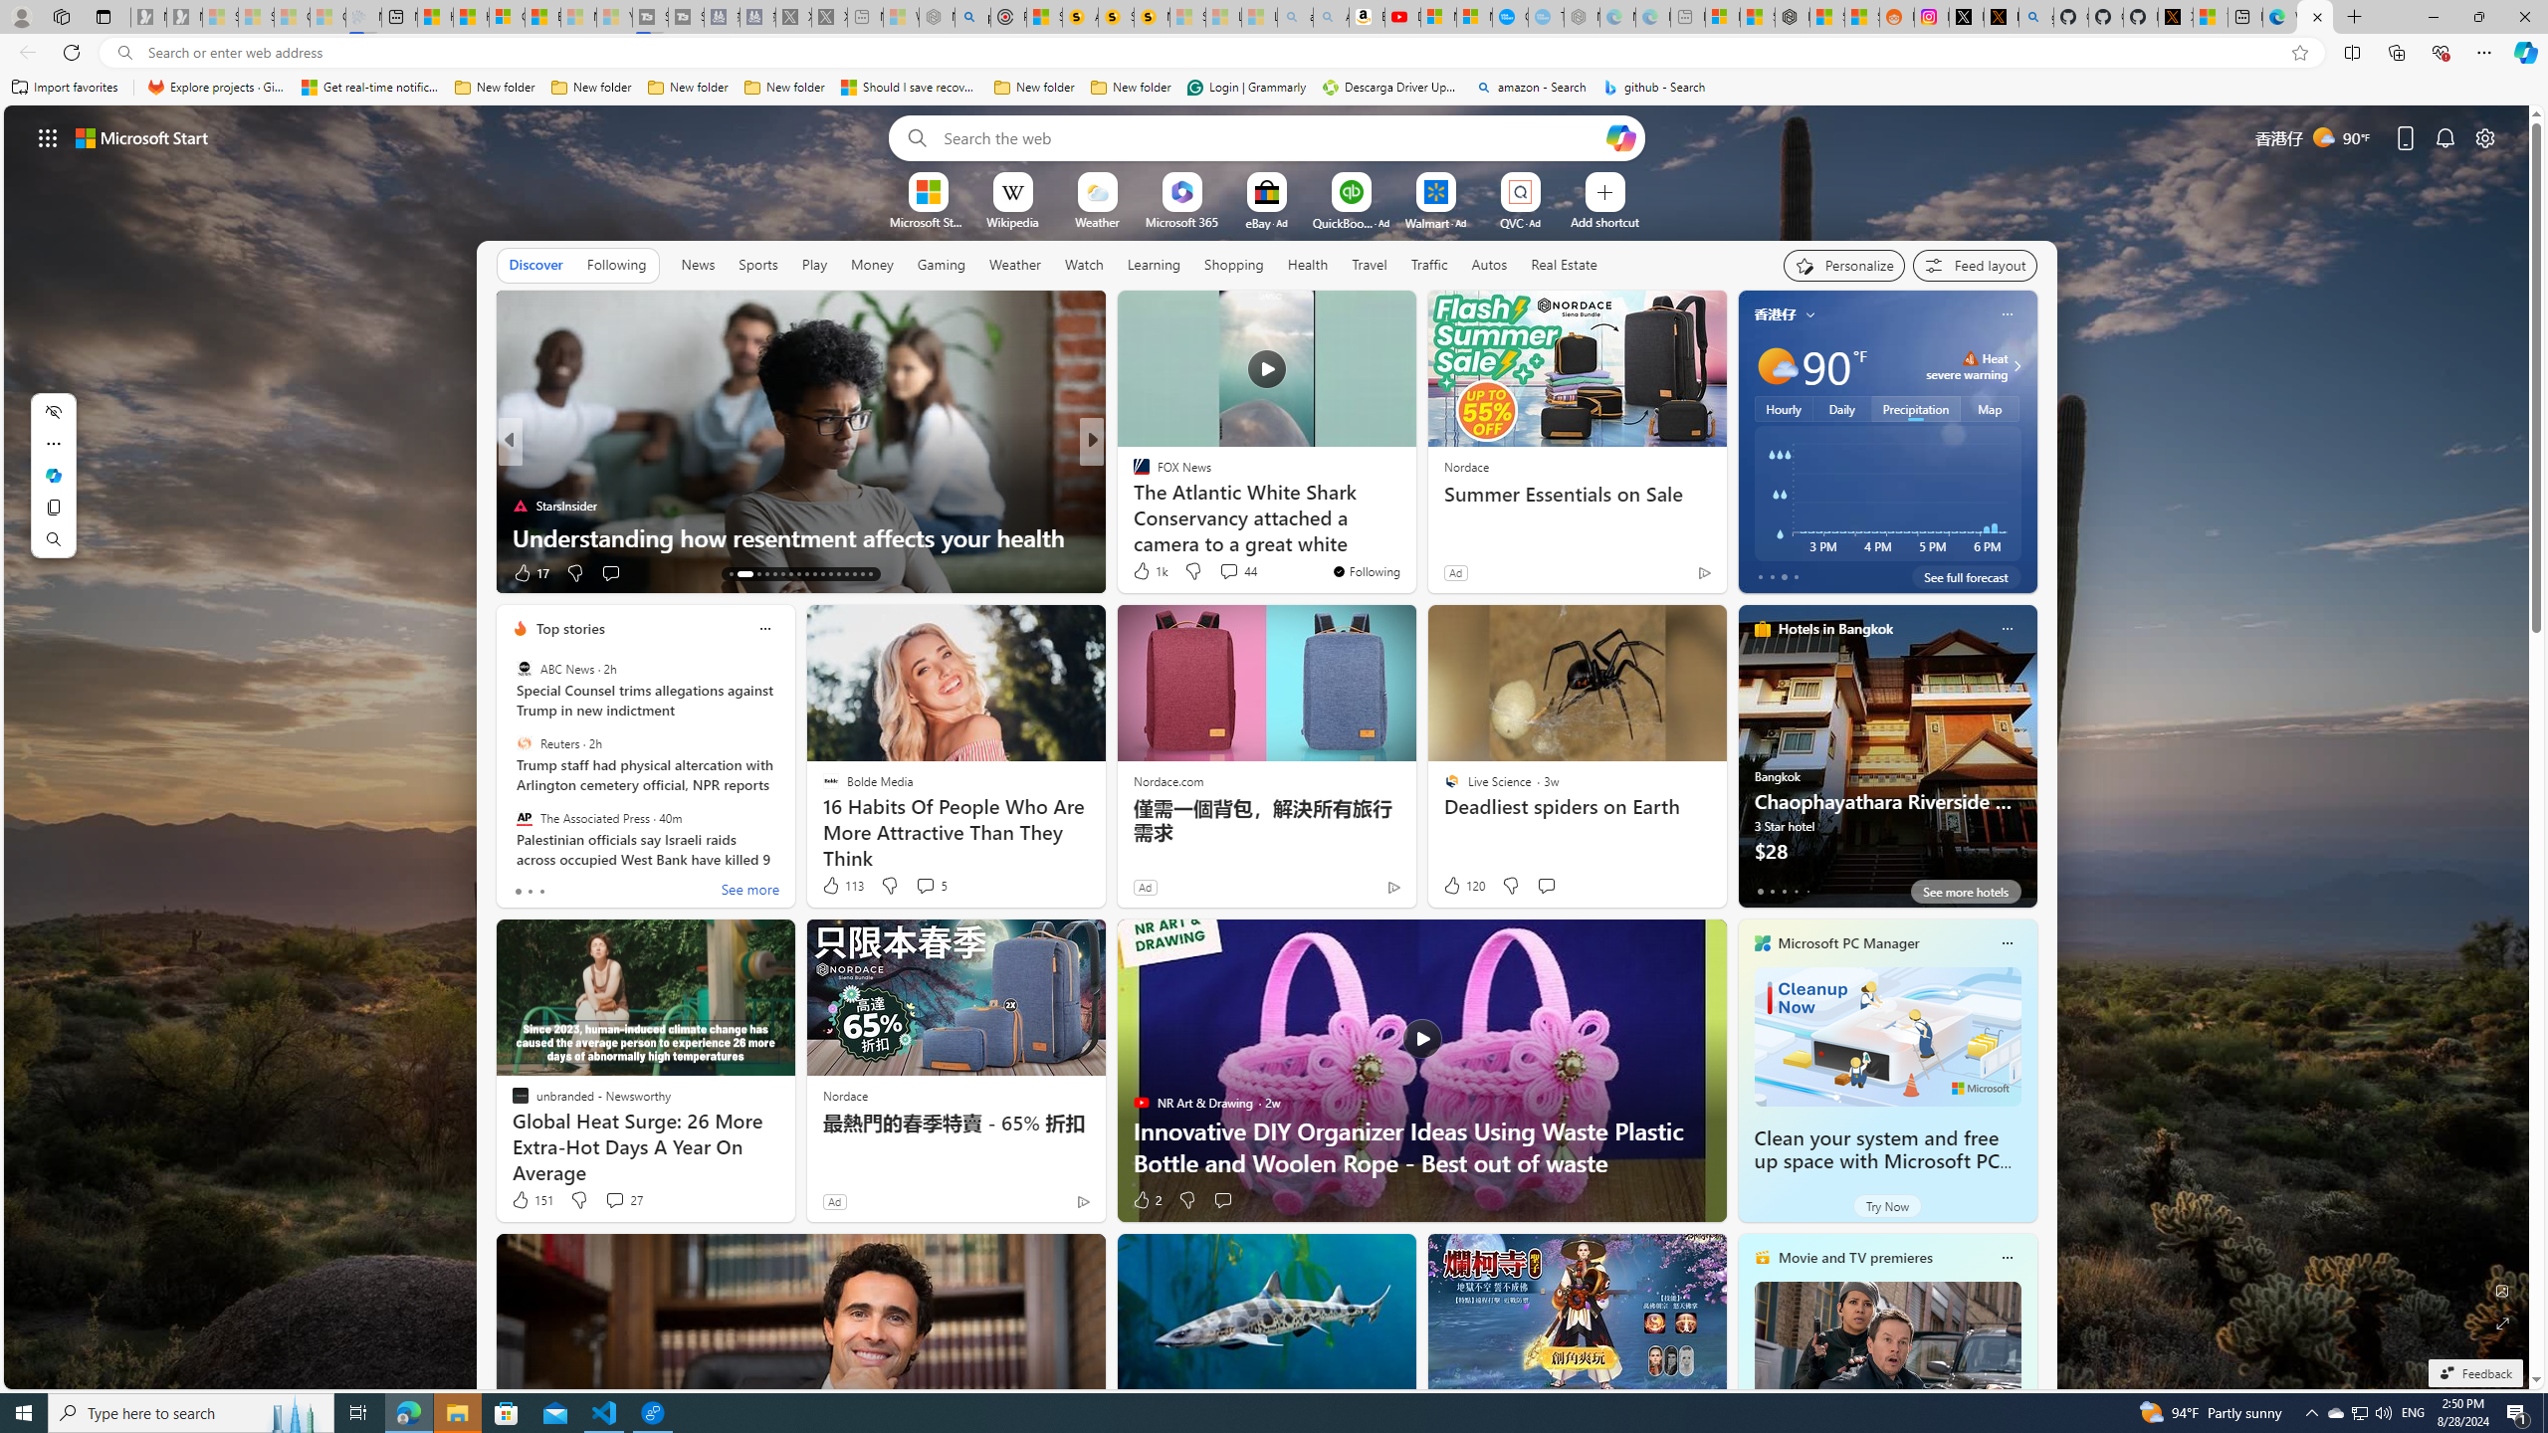  Describe the element at coordinates (1772, 891) in the screenshot. I see `tab-1` at that location.